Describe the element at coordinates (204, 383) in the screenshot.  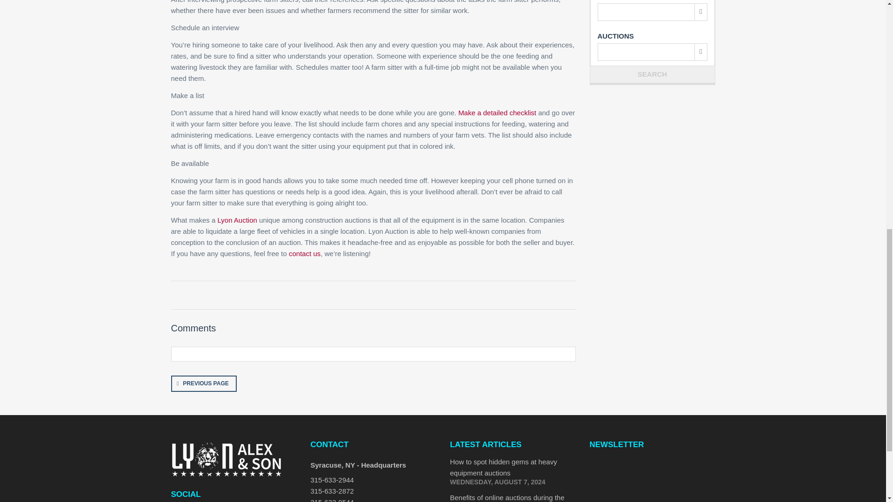
I see `PREVIOUS PAGE` at that location.